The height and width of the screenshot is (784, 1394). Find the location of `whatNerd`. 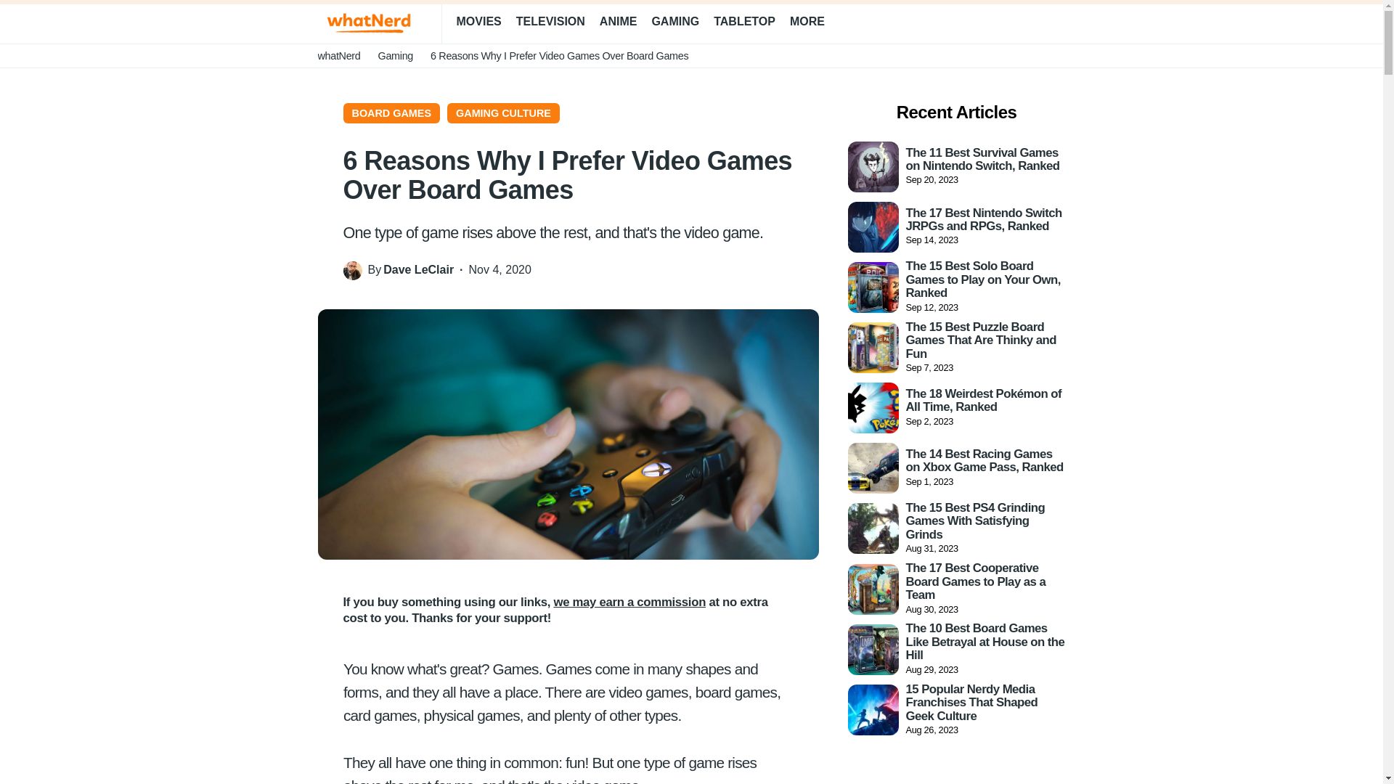

whatNerd is located at coordinates (339, 55).